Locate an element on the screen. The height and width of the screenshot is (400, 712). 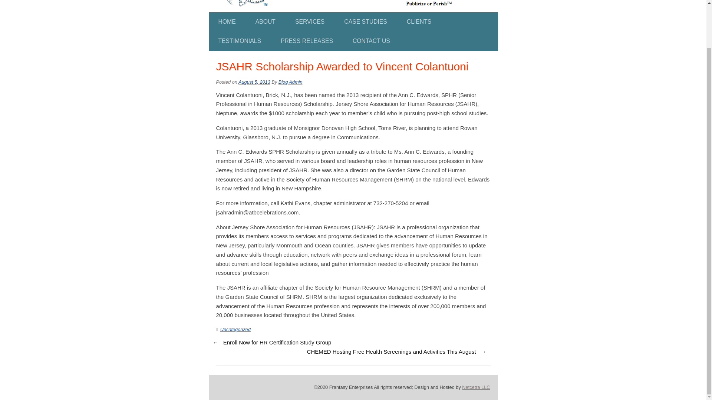
PRESS RELEASES is located at coordinates (307, 41).